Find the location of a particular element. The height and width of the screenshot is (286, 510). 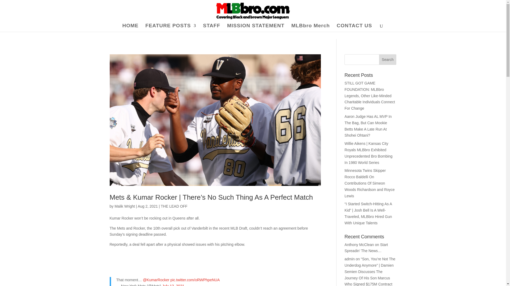

HOME is located at coordinates (130, 28).